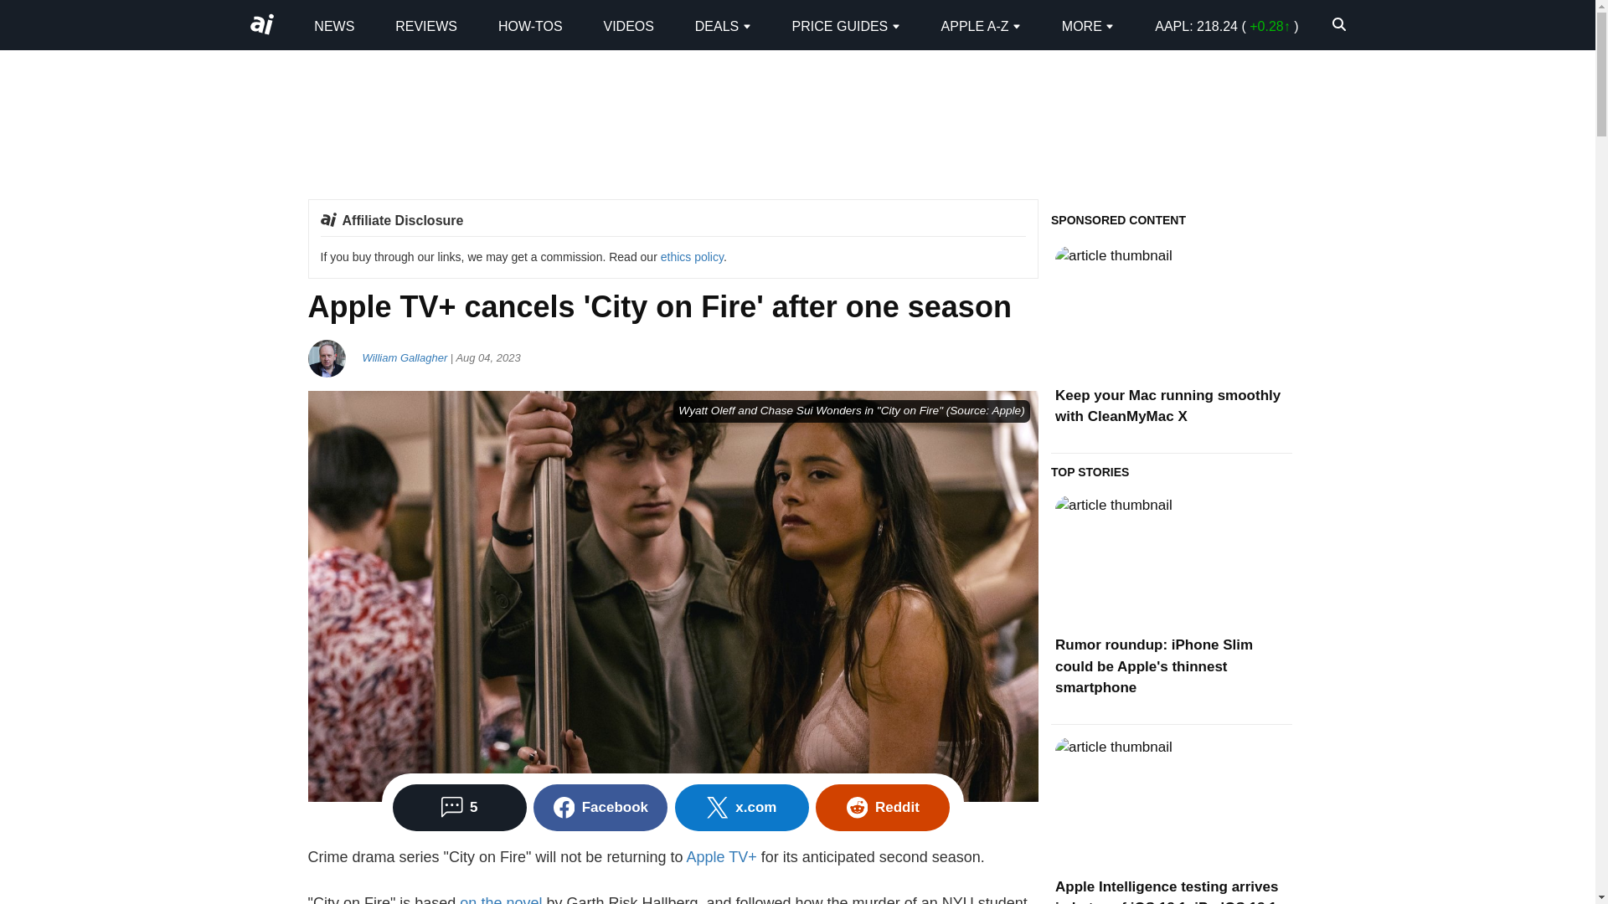  I want to click on How-Tos, so click(531, 25).